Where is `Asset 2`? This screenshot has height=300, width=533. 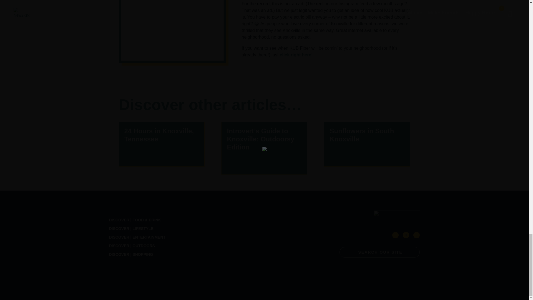
Asset 2 is located at coordinates (396, 217).